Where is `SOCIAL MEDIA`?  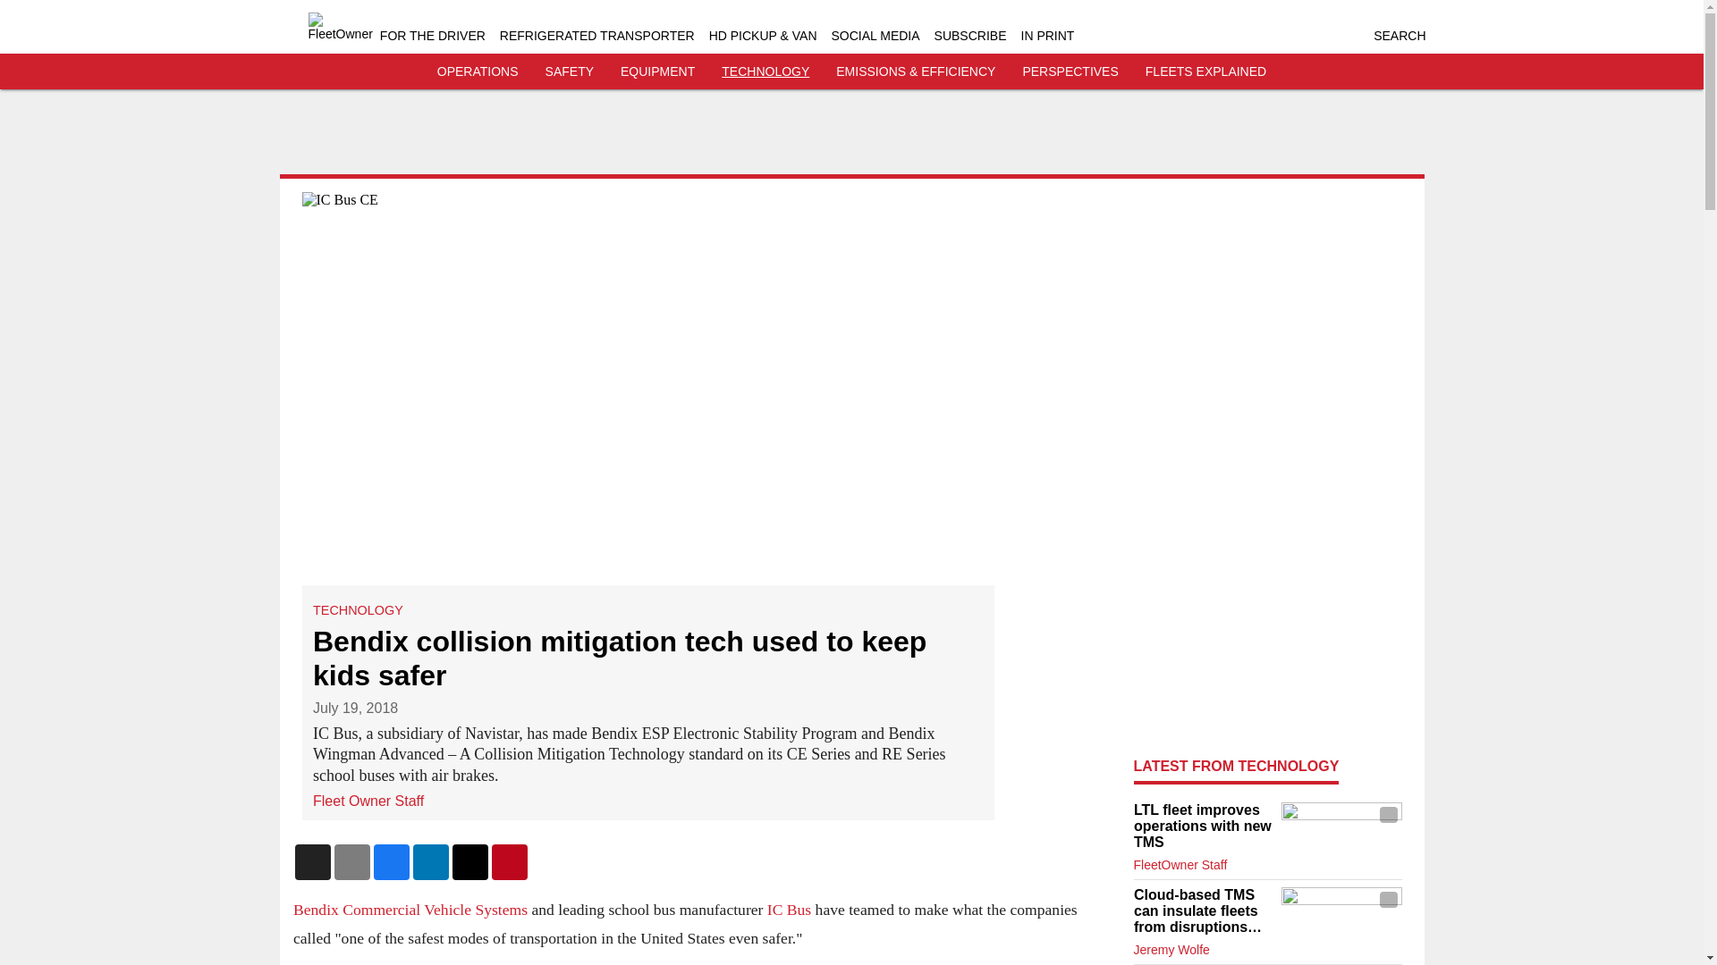 SOCIAL MEDIA is located at coordinates (875, 36).